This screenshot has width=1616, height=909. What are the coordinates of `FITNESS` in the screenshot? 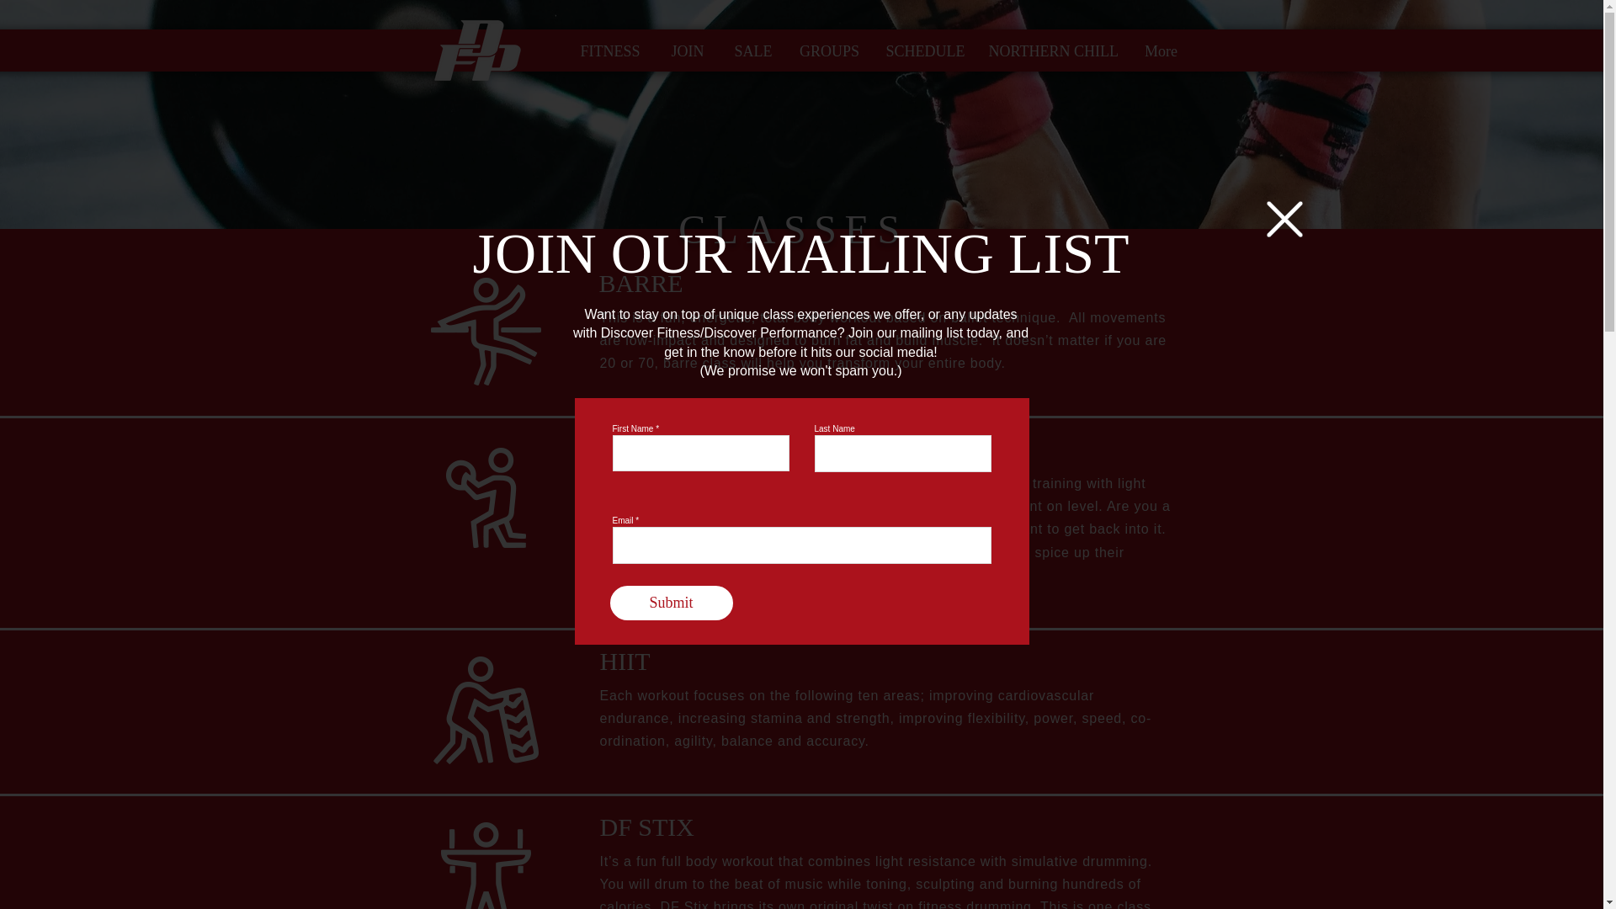 It's located at (609, 51).